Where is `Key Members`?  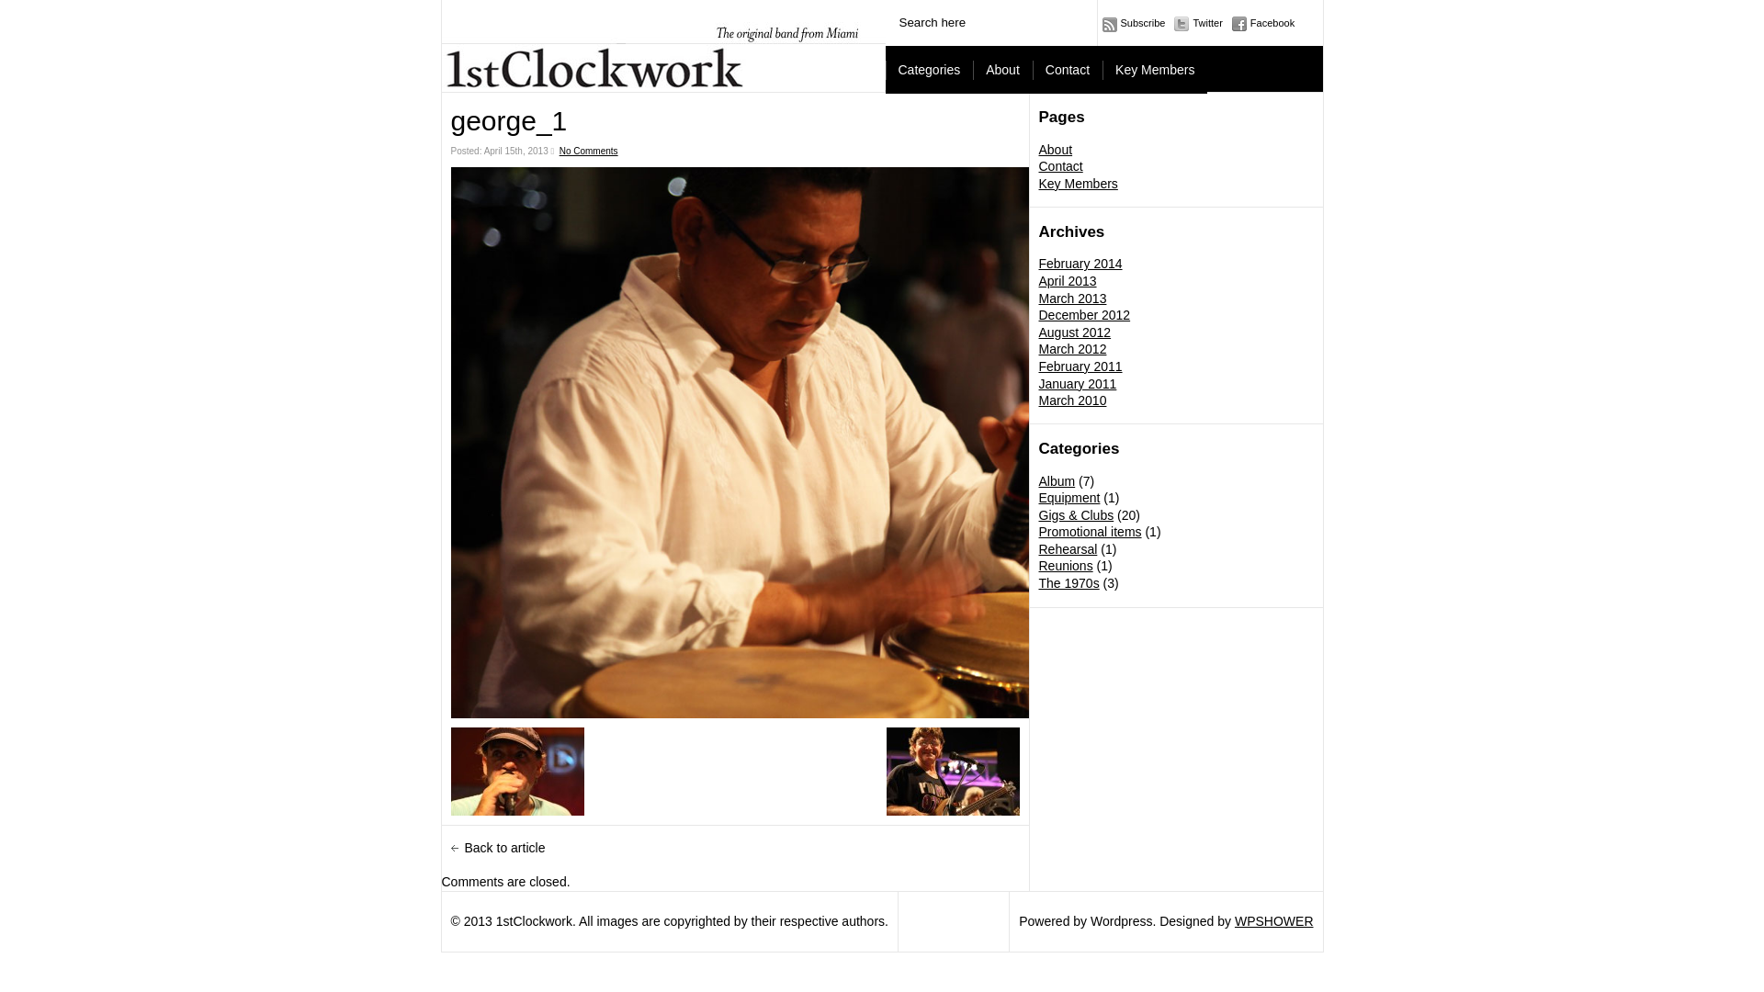 Key Members is located at coordinates (1155, 70).